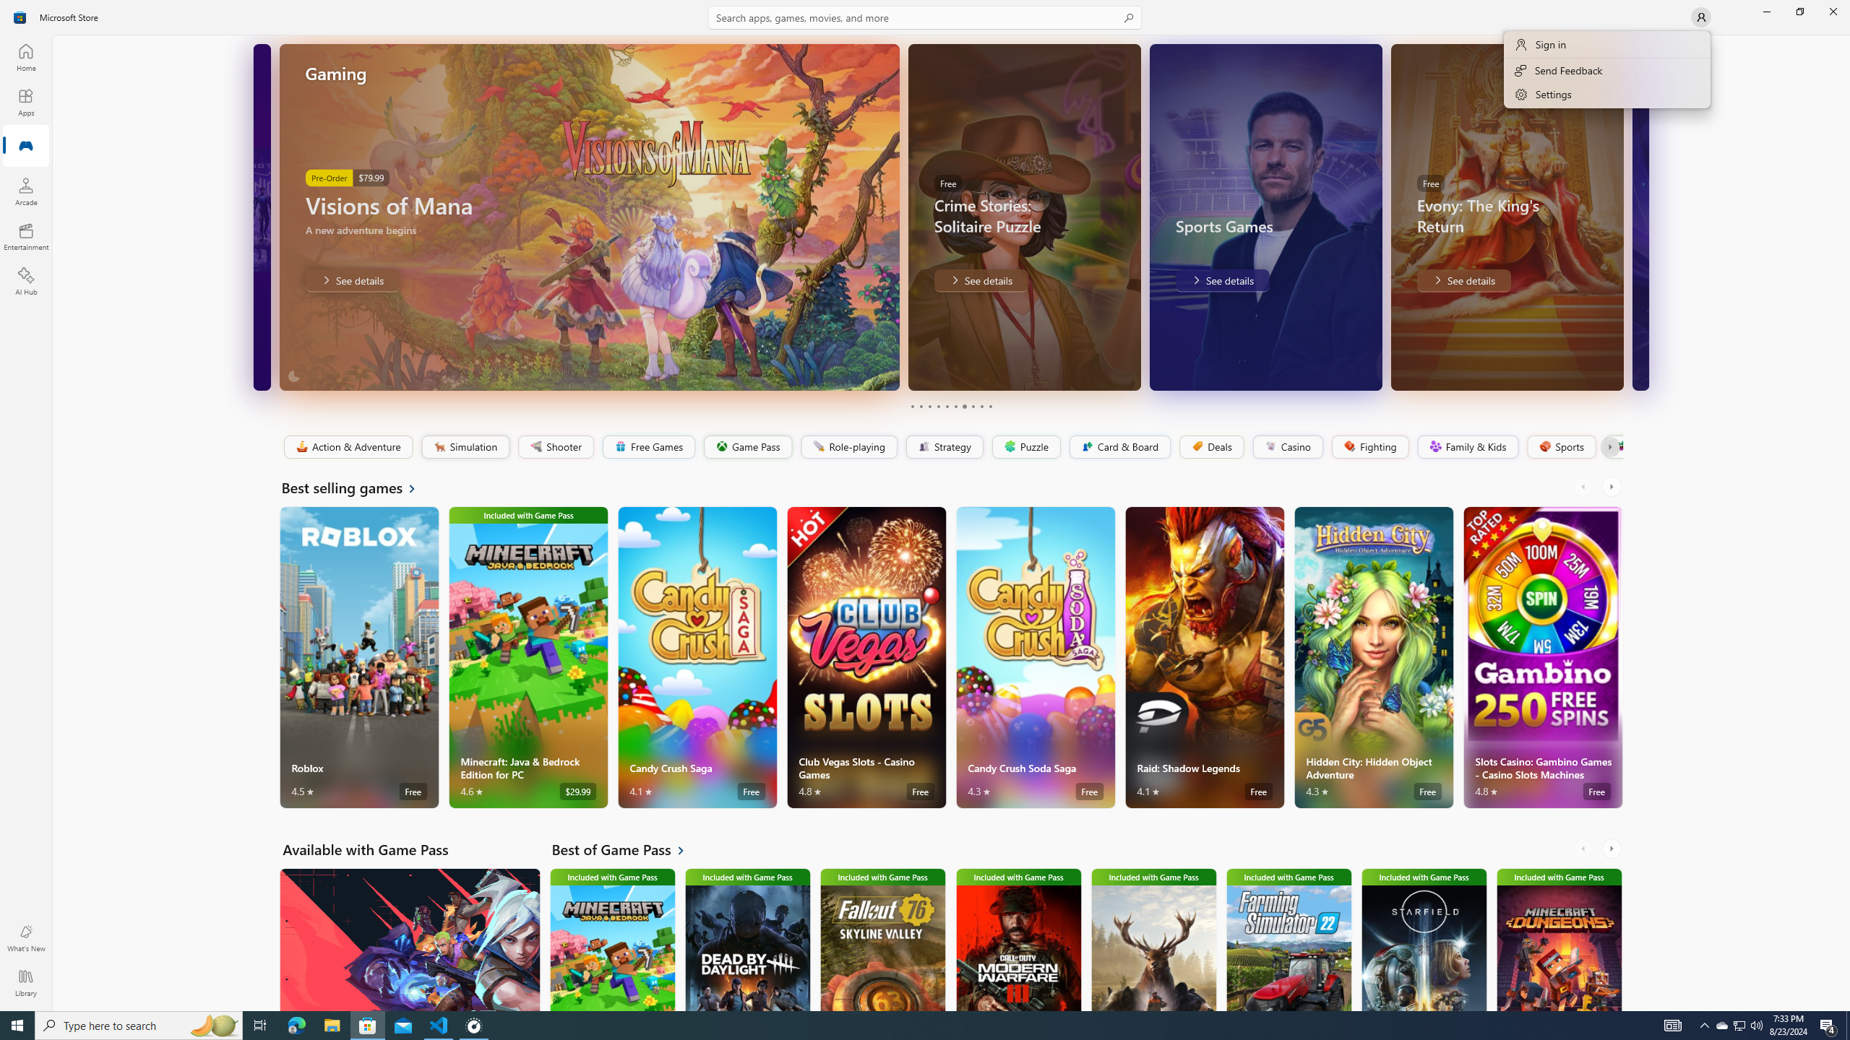  I want to click on Search, so click(925, 17).